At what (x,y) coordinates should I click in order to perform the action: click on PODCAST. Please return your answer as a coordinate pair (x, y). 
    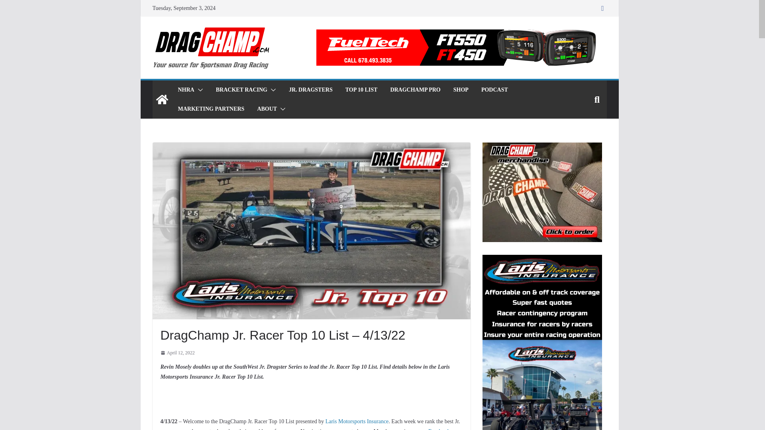
    Looking at the image, I should click on (494, 90).